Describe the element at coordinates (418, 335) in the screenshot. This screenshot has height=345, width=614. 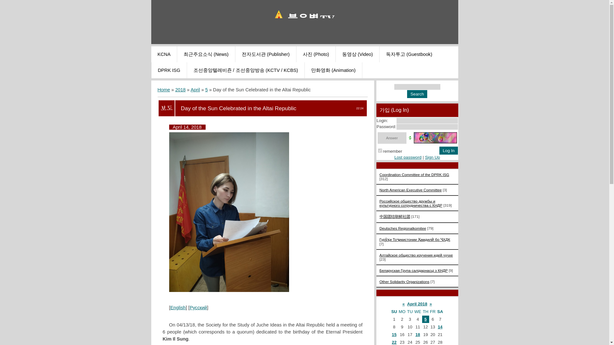
I see `1 Messages` at that location.